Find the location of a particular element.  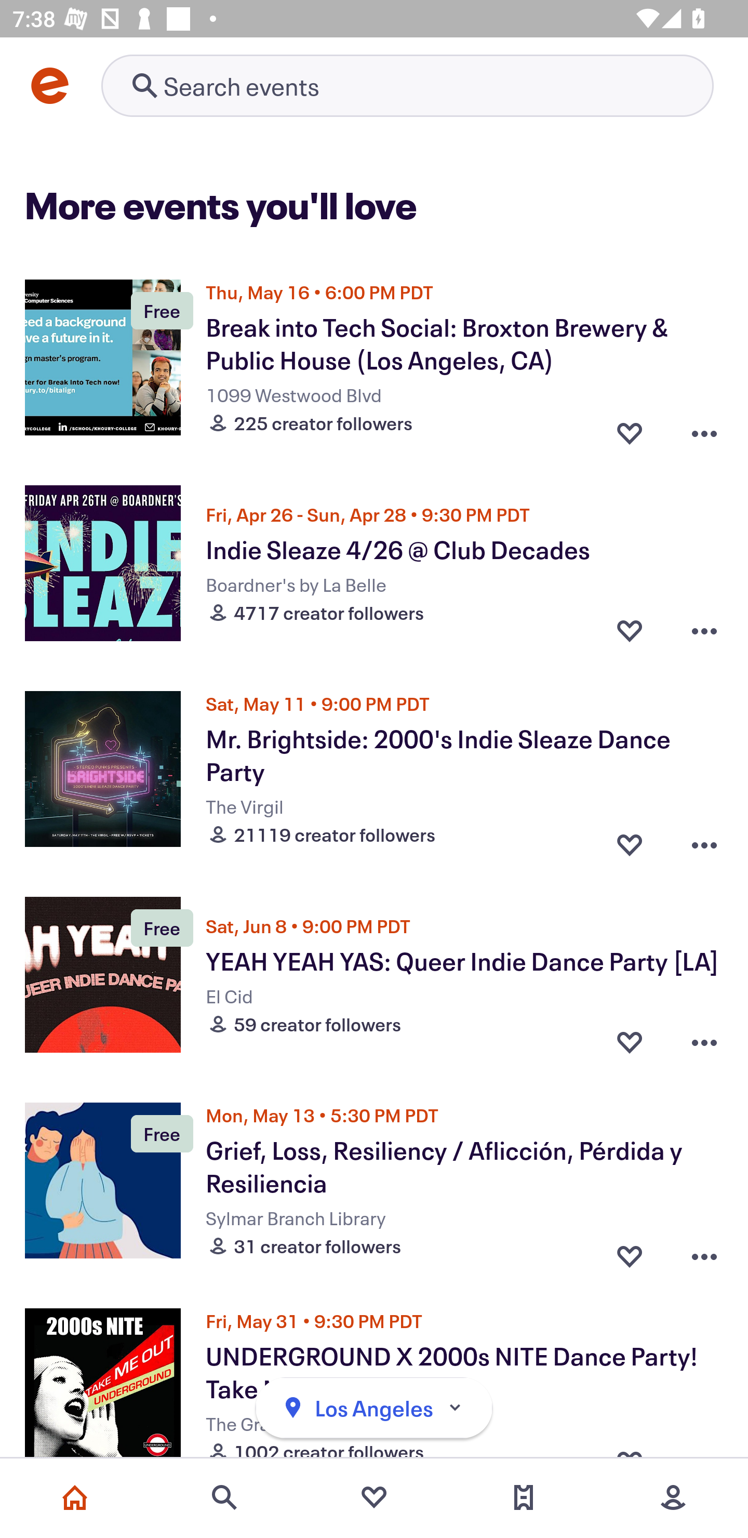

Search events is located at coordinates (224, 1497).